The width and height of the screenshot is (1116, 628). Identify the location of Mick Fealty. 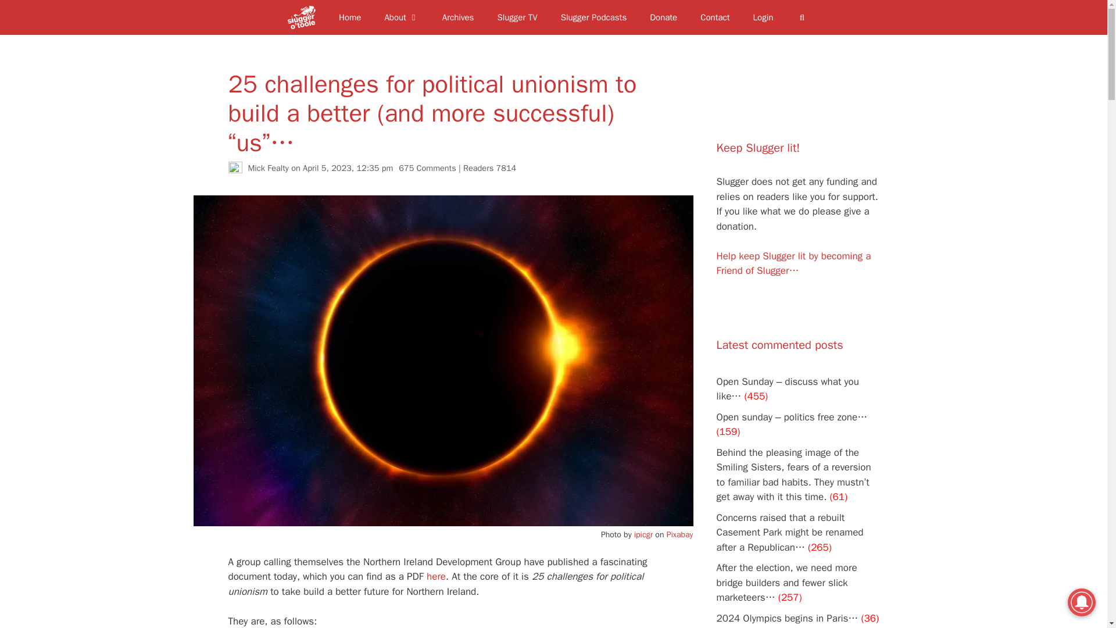
(267, 167).